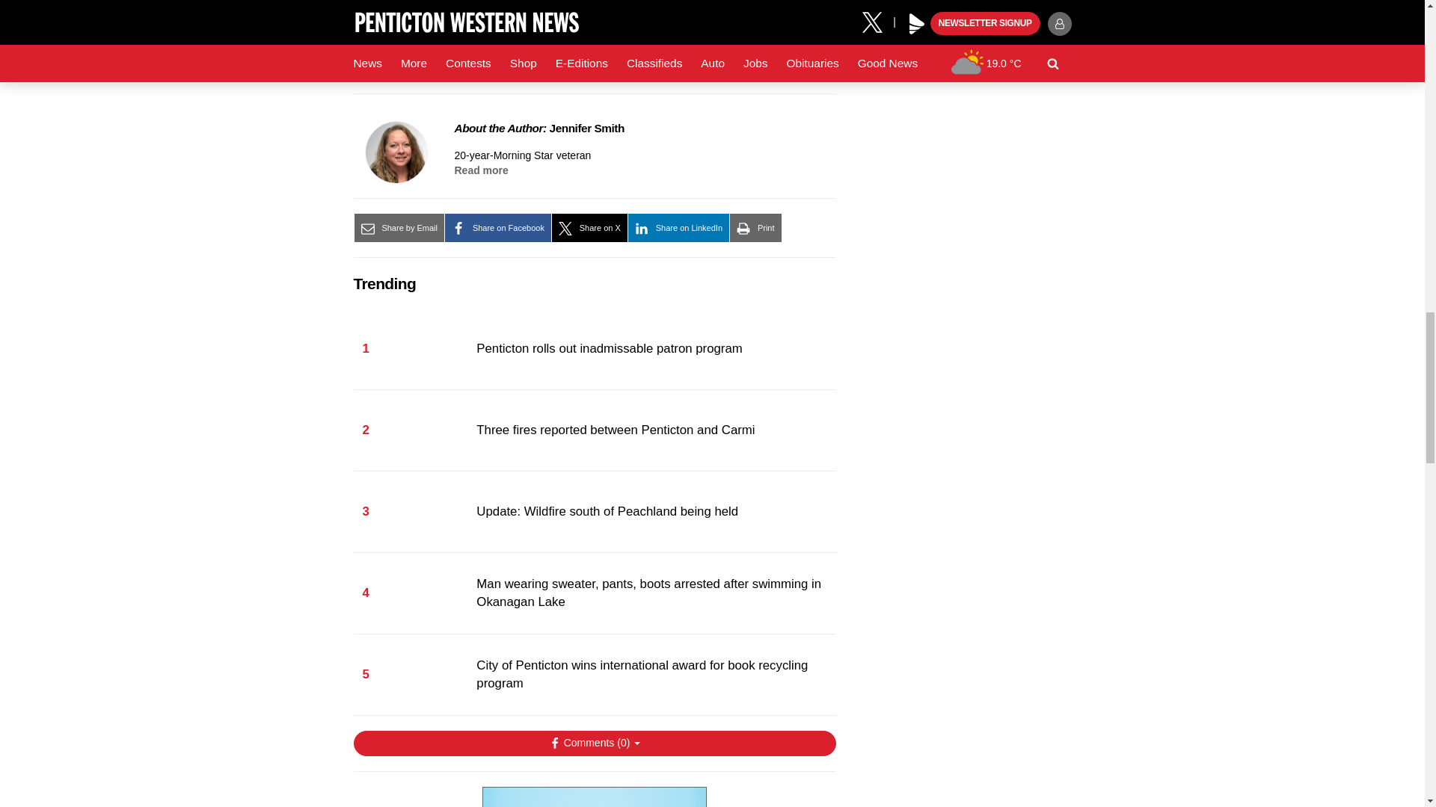 Image resolution: width=1436 pixels, height=807 pixels. I want to click on Show Comments, so click(594, 743).